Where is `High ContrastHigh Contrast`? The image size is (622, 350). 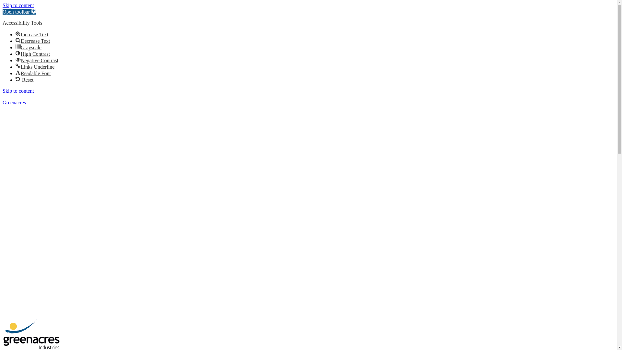 High ContrastHigh Contrast is located at coordinates (33, 54).